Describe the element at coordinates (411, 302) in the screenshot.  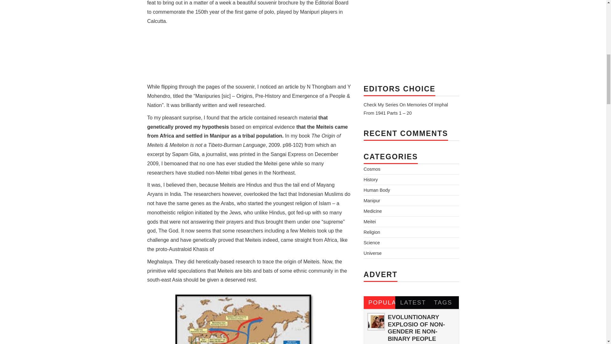
I see `LATEST` at that location.